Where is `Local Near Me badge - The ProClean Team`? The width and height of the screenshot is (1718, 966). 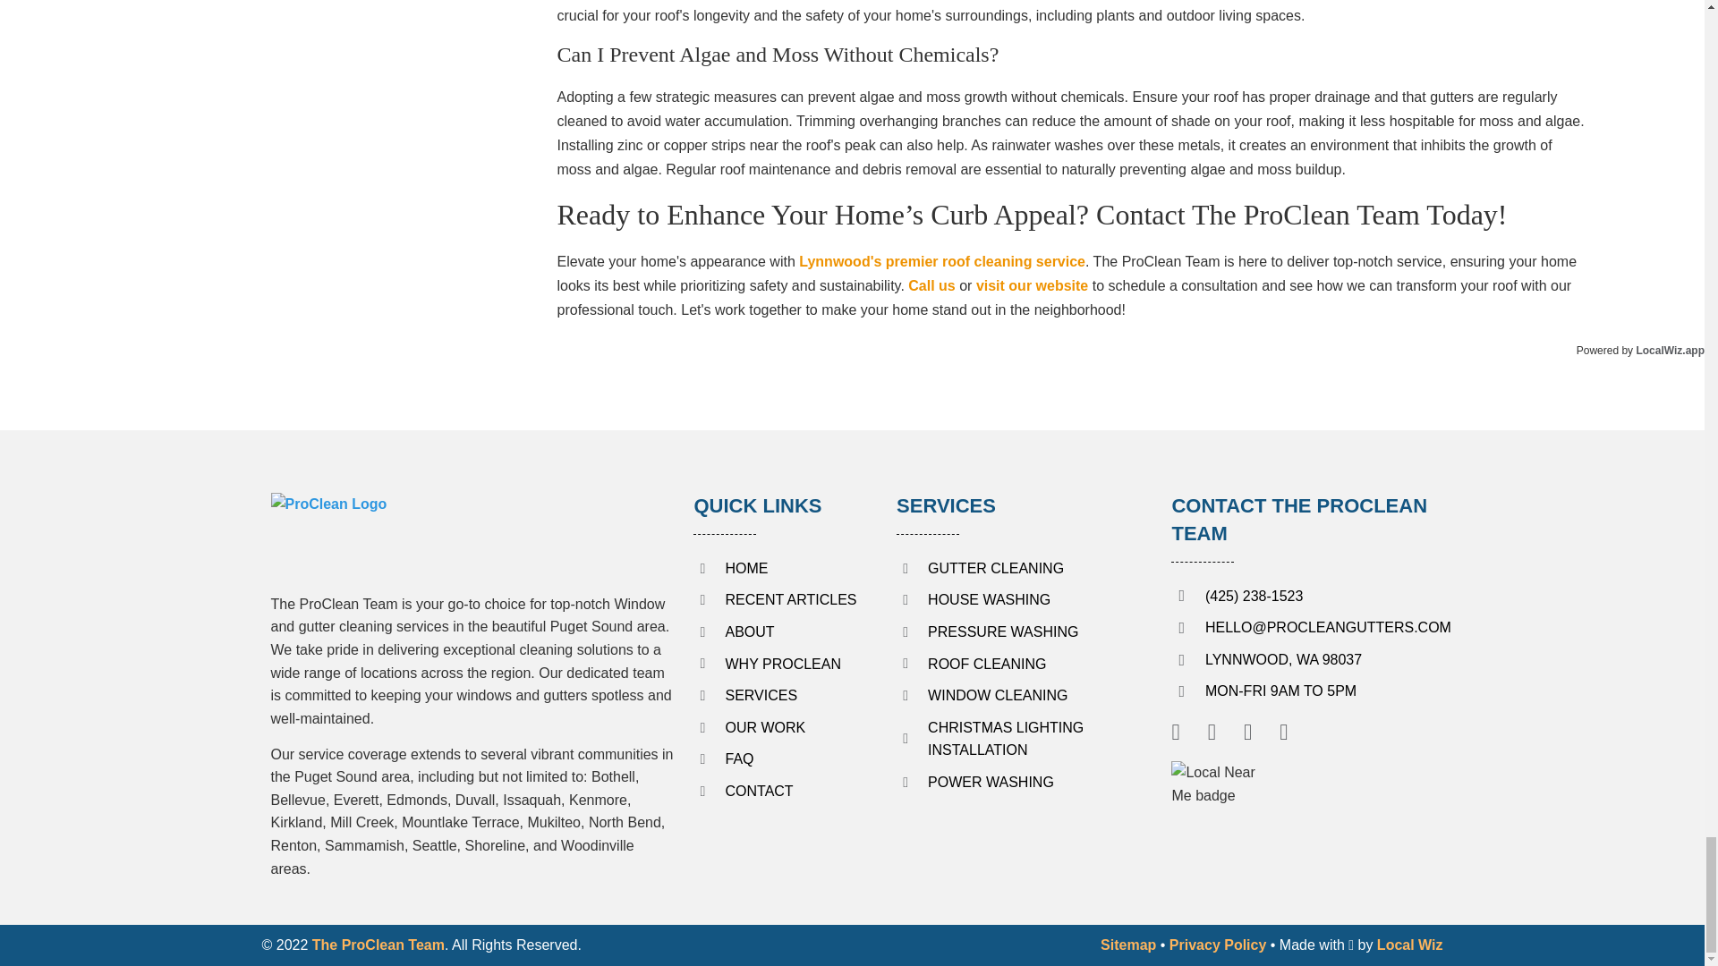
Local Near Me badge - The ProClean Team is located at coordinates (1220, 798).